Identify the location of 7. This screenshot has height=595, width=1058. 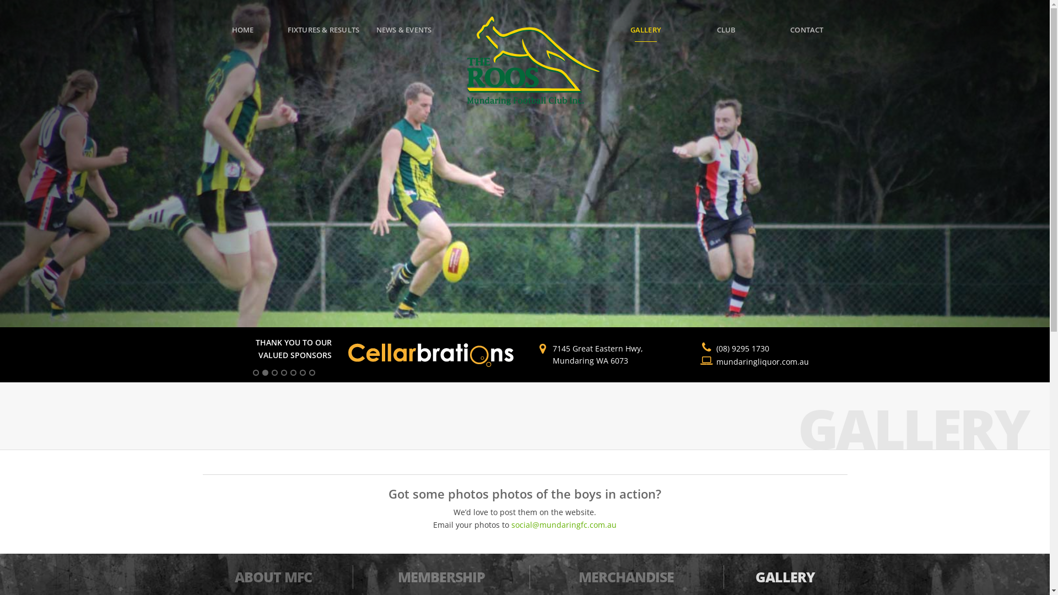
(312, 372).